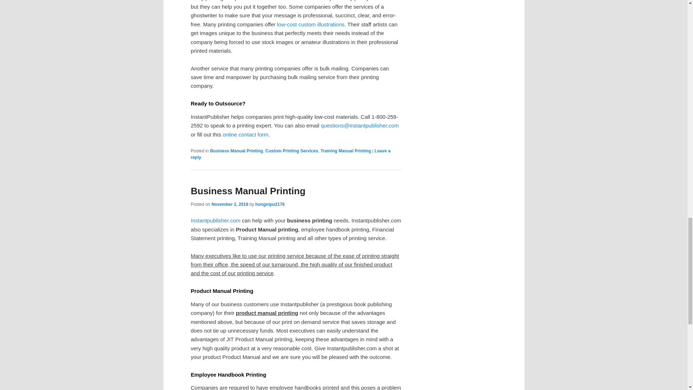 The image size is (693, 390). Describe the element at coordinates (345, 151) in the screenshot. I see `Training Manual Printing` at that location.